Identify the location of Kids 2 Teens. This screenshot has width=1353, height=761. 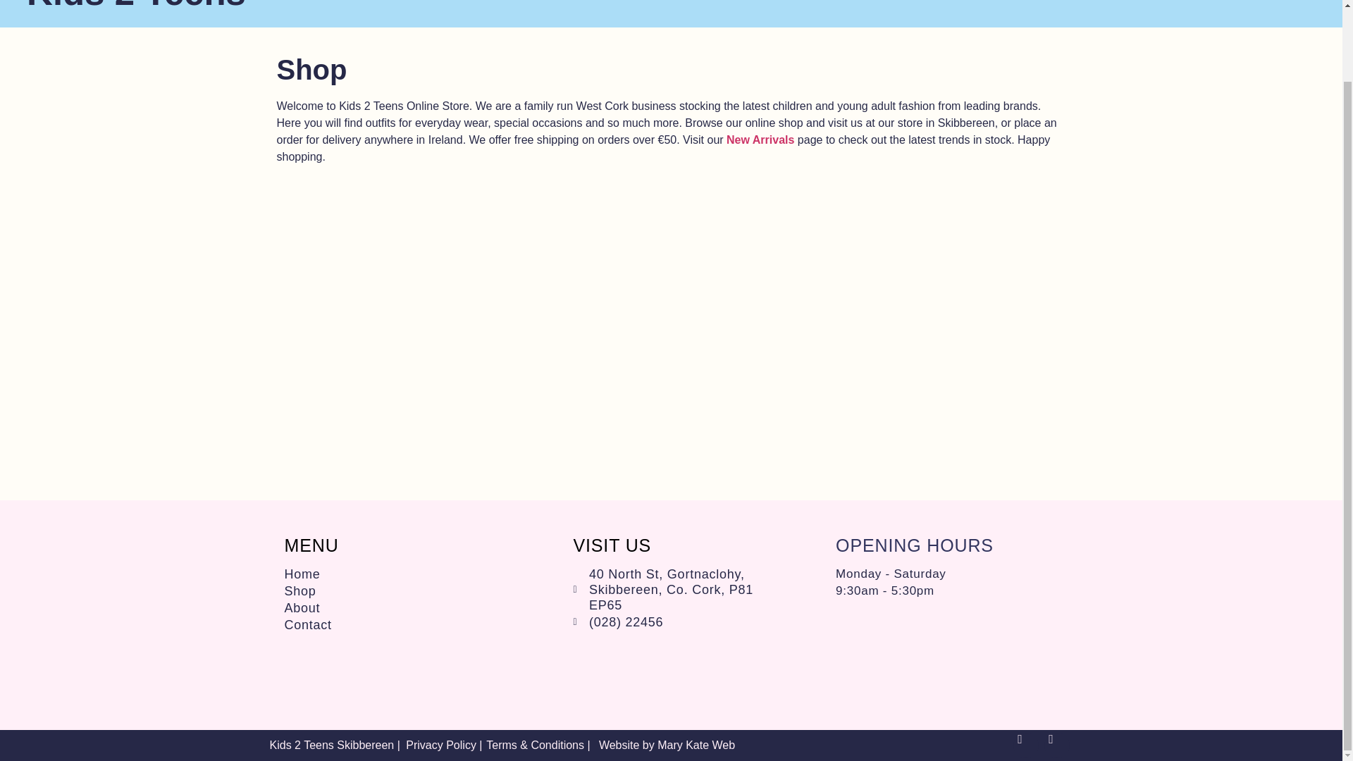
(137, 6).